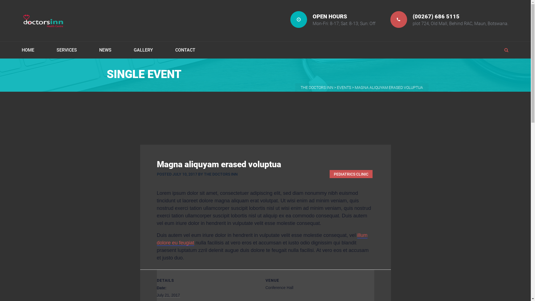 This screenshot has height=301, width=535. I want to click on JULY 10, 2017, so click(184, 174).